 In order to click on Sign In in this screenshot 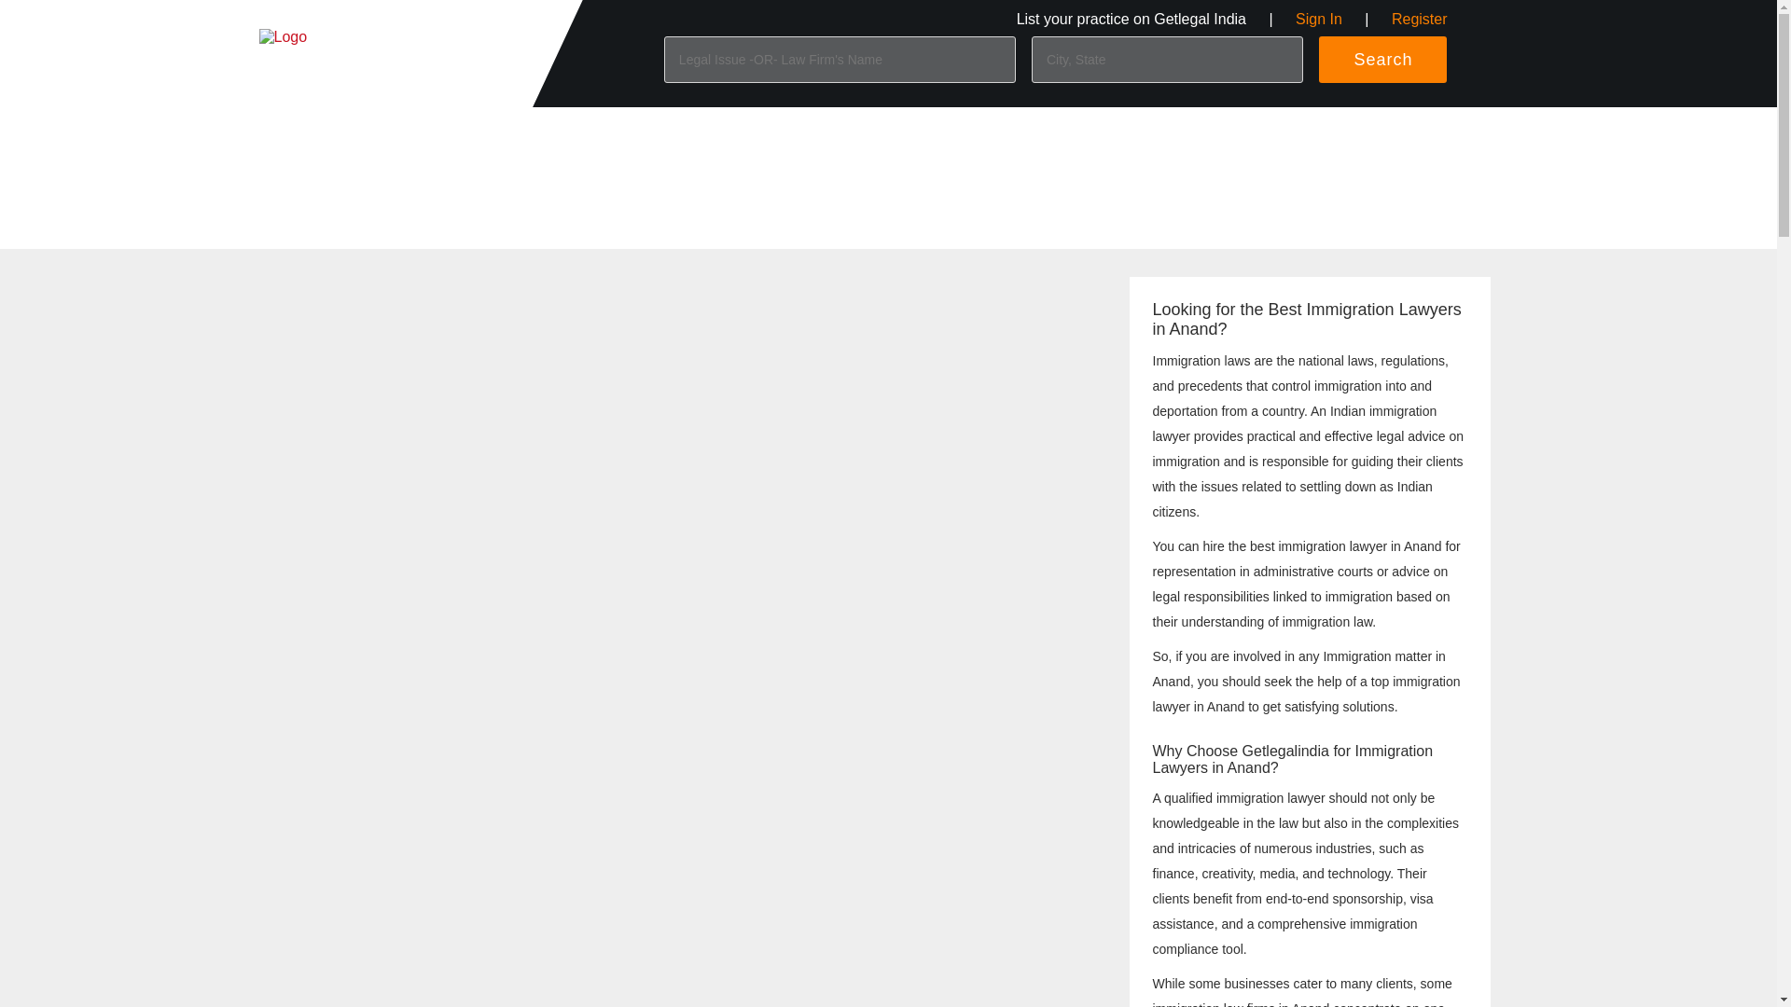, I will do `click(1318, 19)`.